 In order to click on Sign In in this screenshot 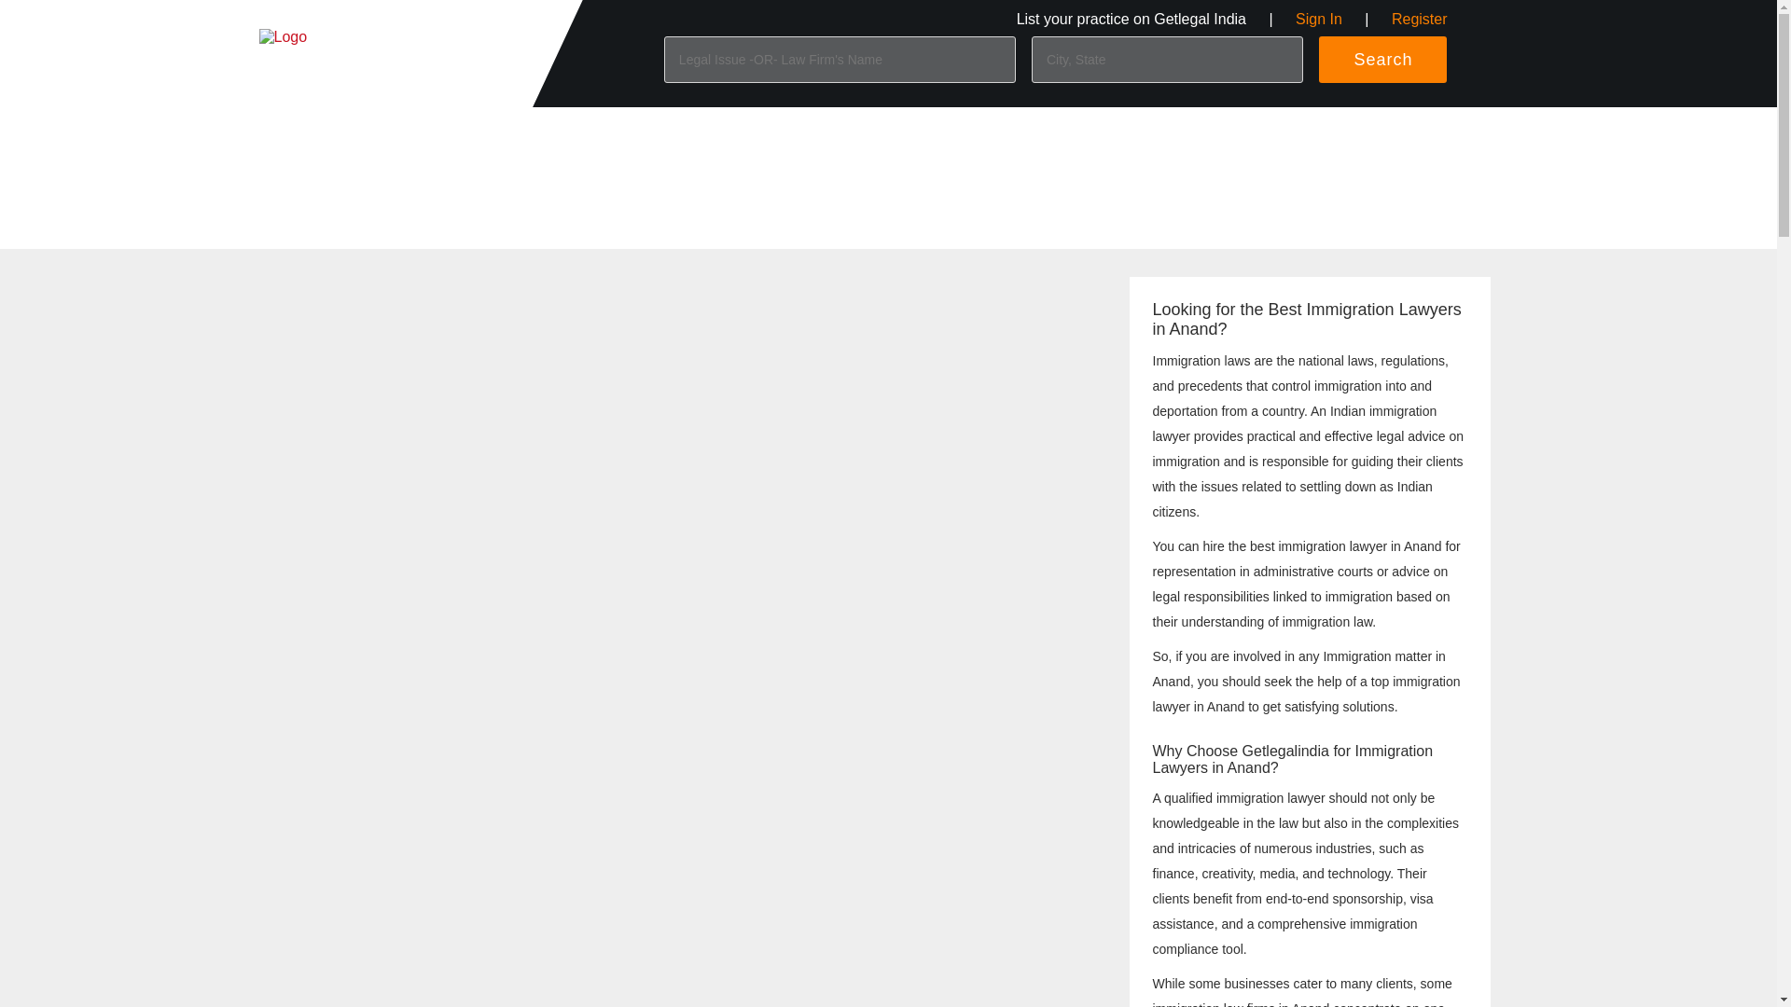, I will do `click(1318, 19)`.